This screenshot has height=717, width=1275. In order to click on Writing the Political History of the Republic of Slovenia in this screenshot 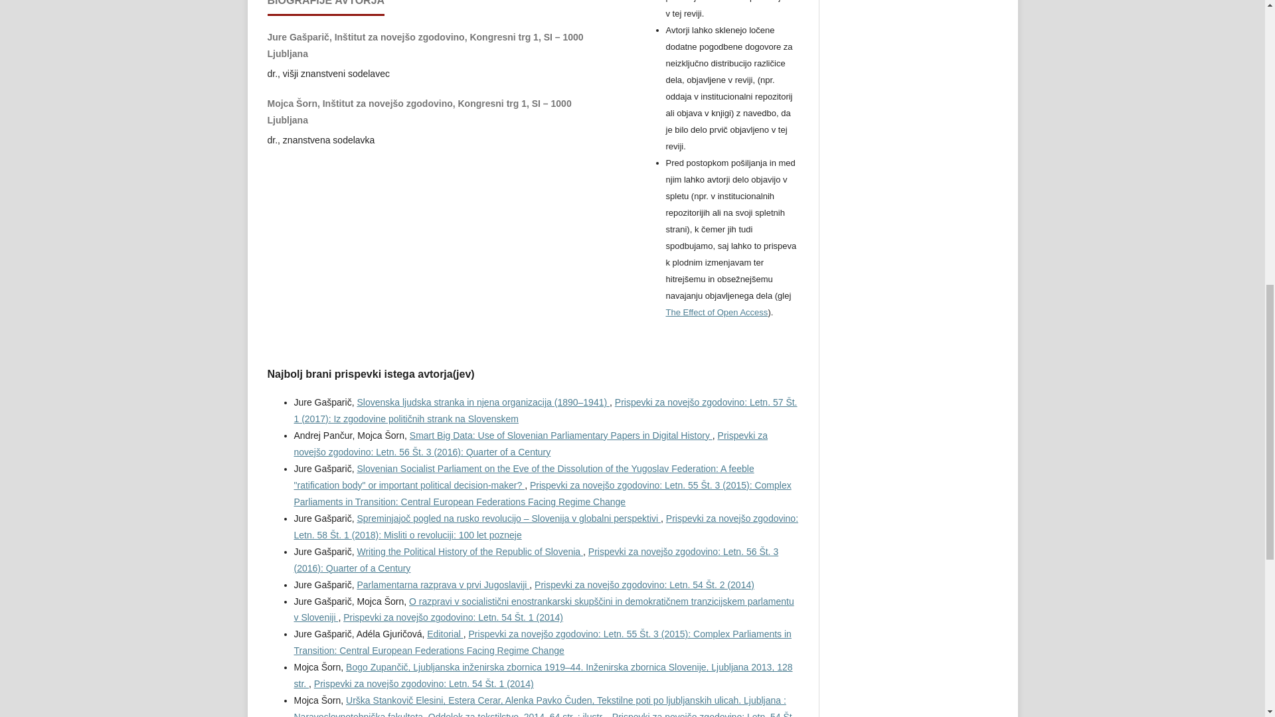, I will do `click(469, 551)`.